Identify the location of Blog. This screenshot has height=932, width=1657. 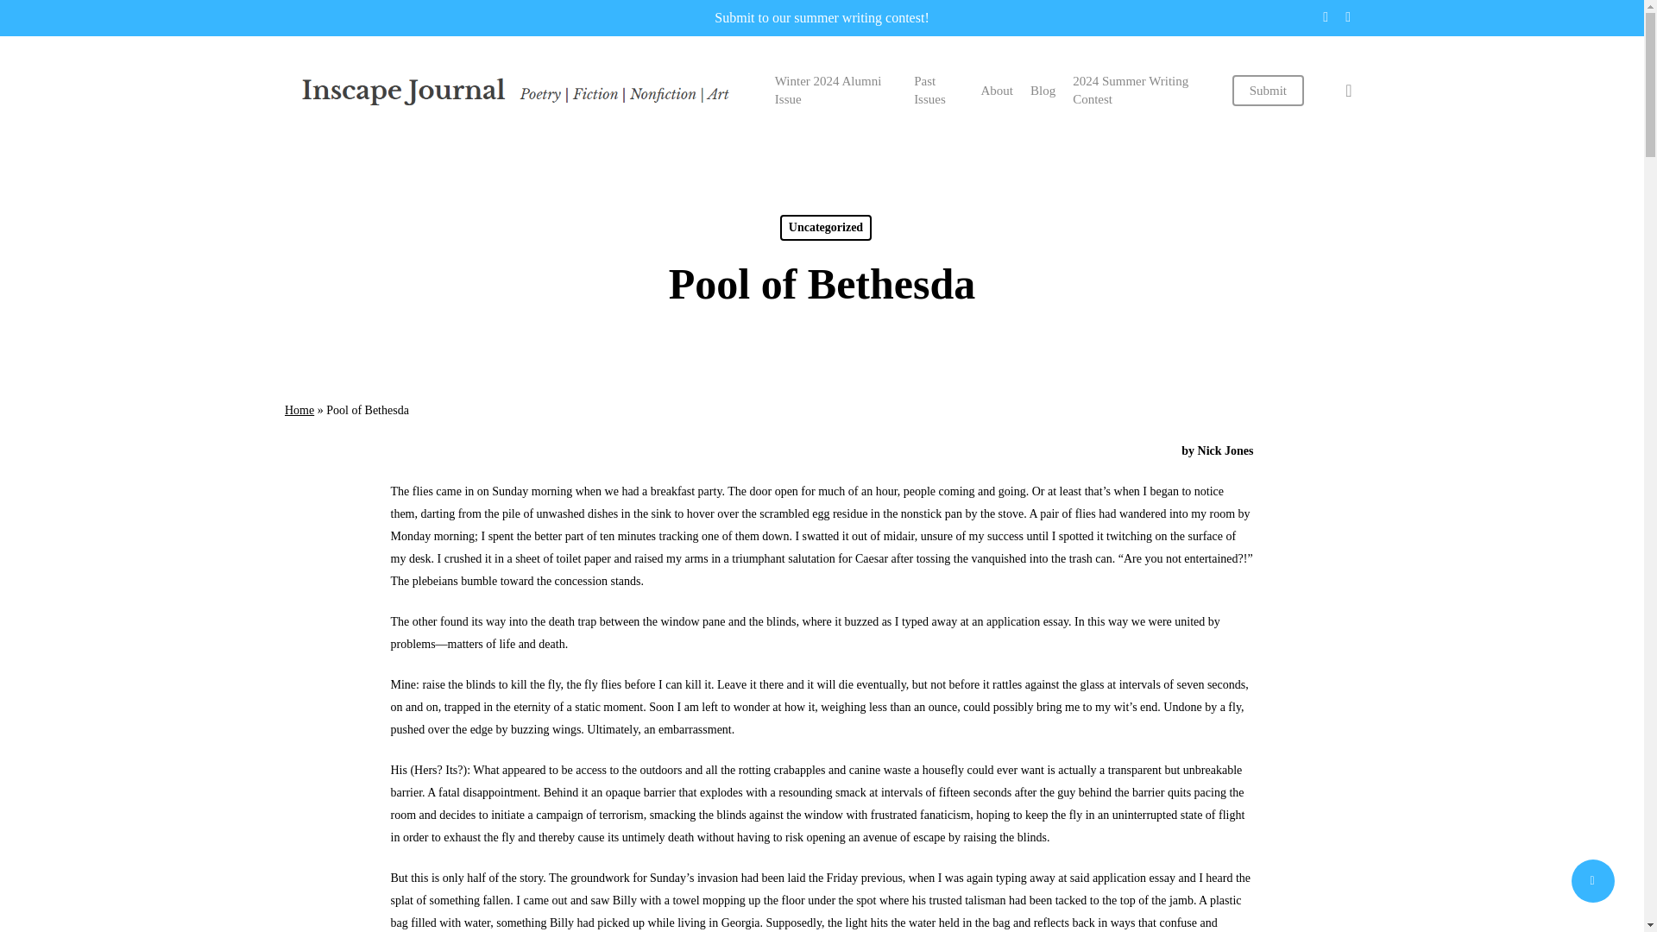
(1043, 90).